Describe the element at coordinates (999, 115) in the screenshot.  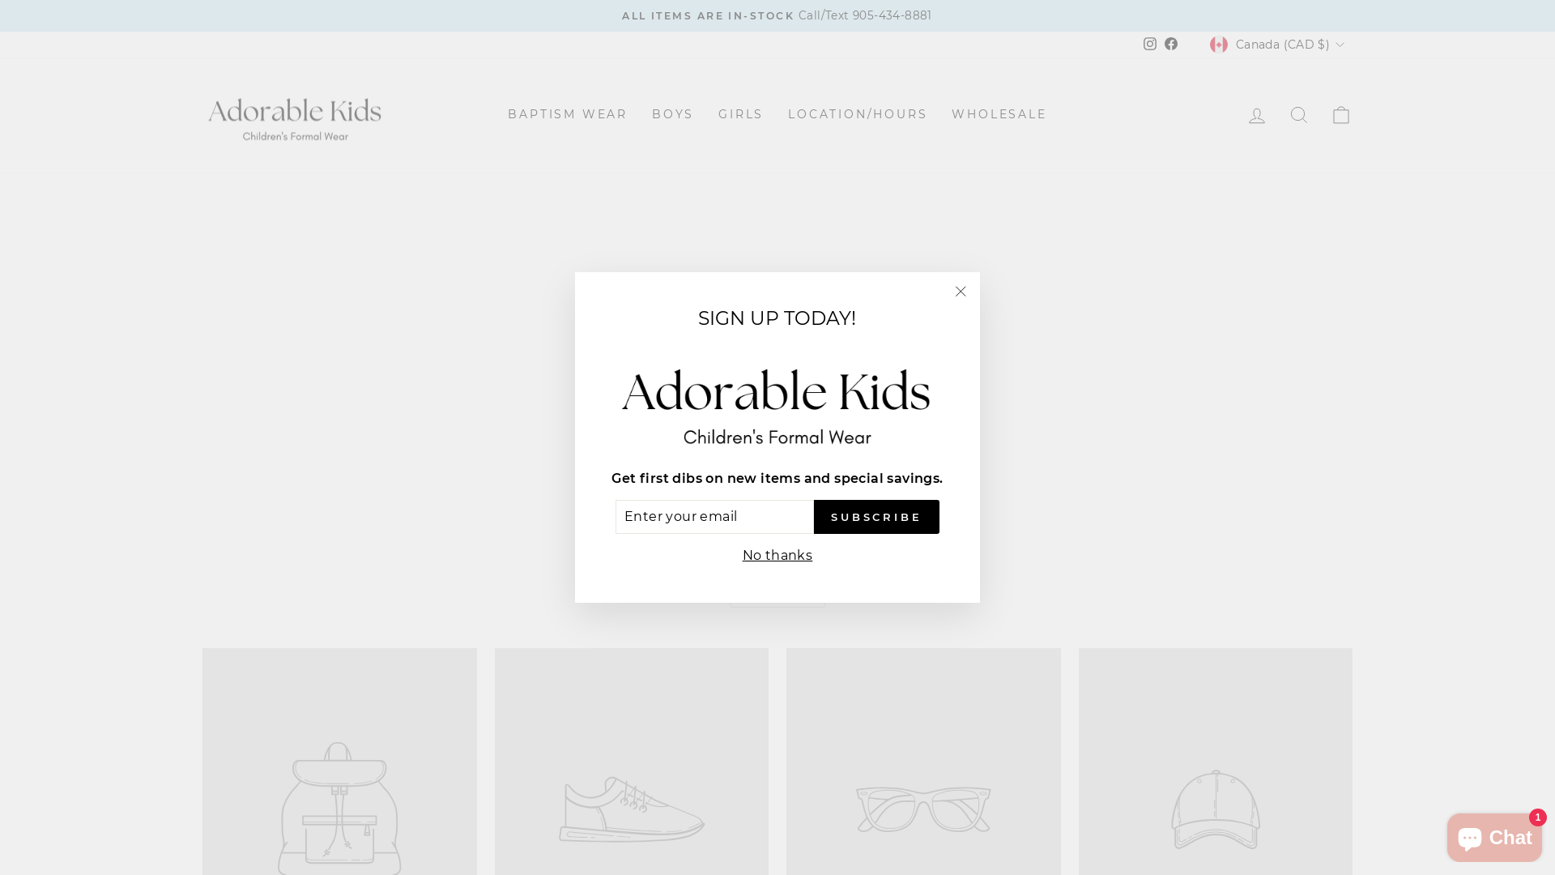
I see `WHOLESALE` at that location.